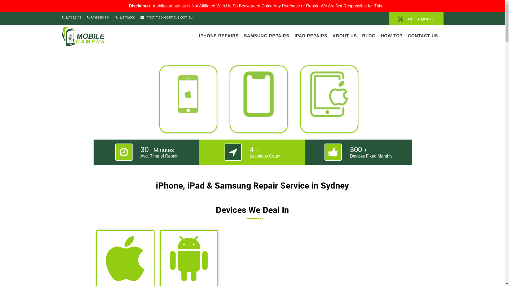 The image size is (509, 286). Describe the element at coordinates (188, 102) in the screenshot. I see `iPhone Repair` at that location.